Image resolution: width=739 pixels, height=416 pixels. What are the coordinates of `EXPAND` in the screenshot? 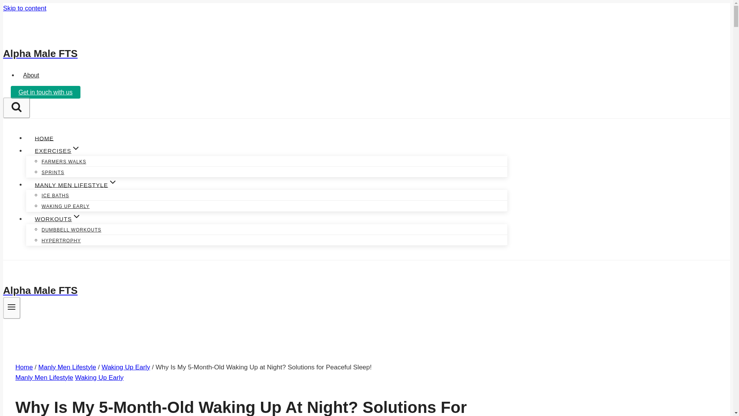 It's located at (112, 182).